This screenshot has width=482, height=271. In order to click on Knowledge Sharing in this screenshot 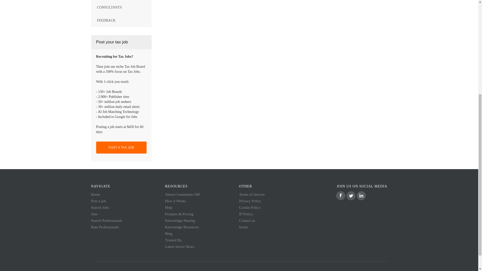, I will do `click(180, 220)`.